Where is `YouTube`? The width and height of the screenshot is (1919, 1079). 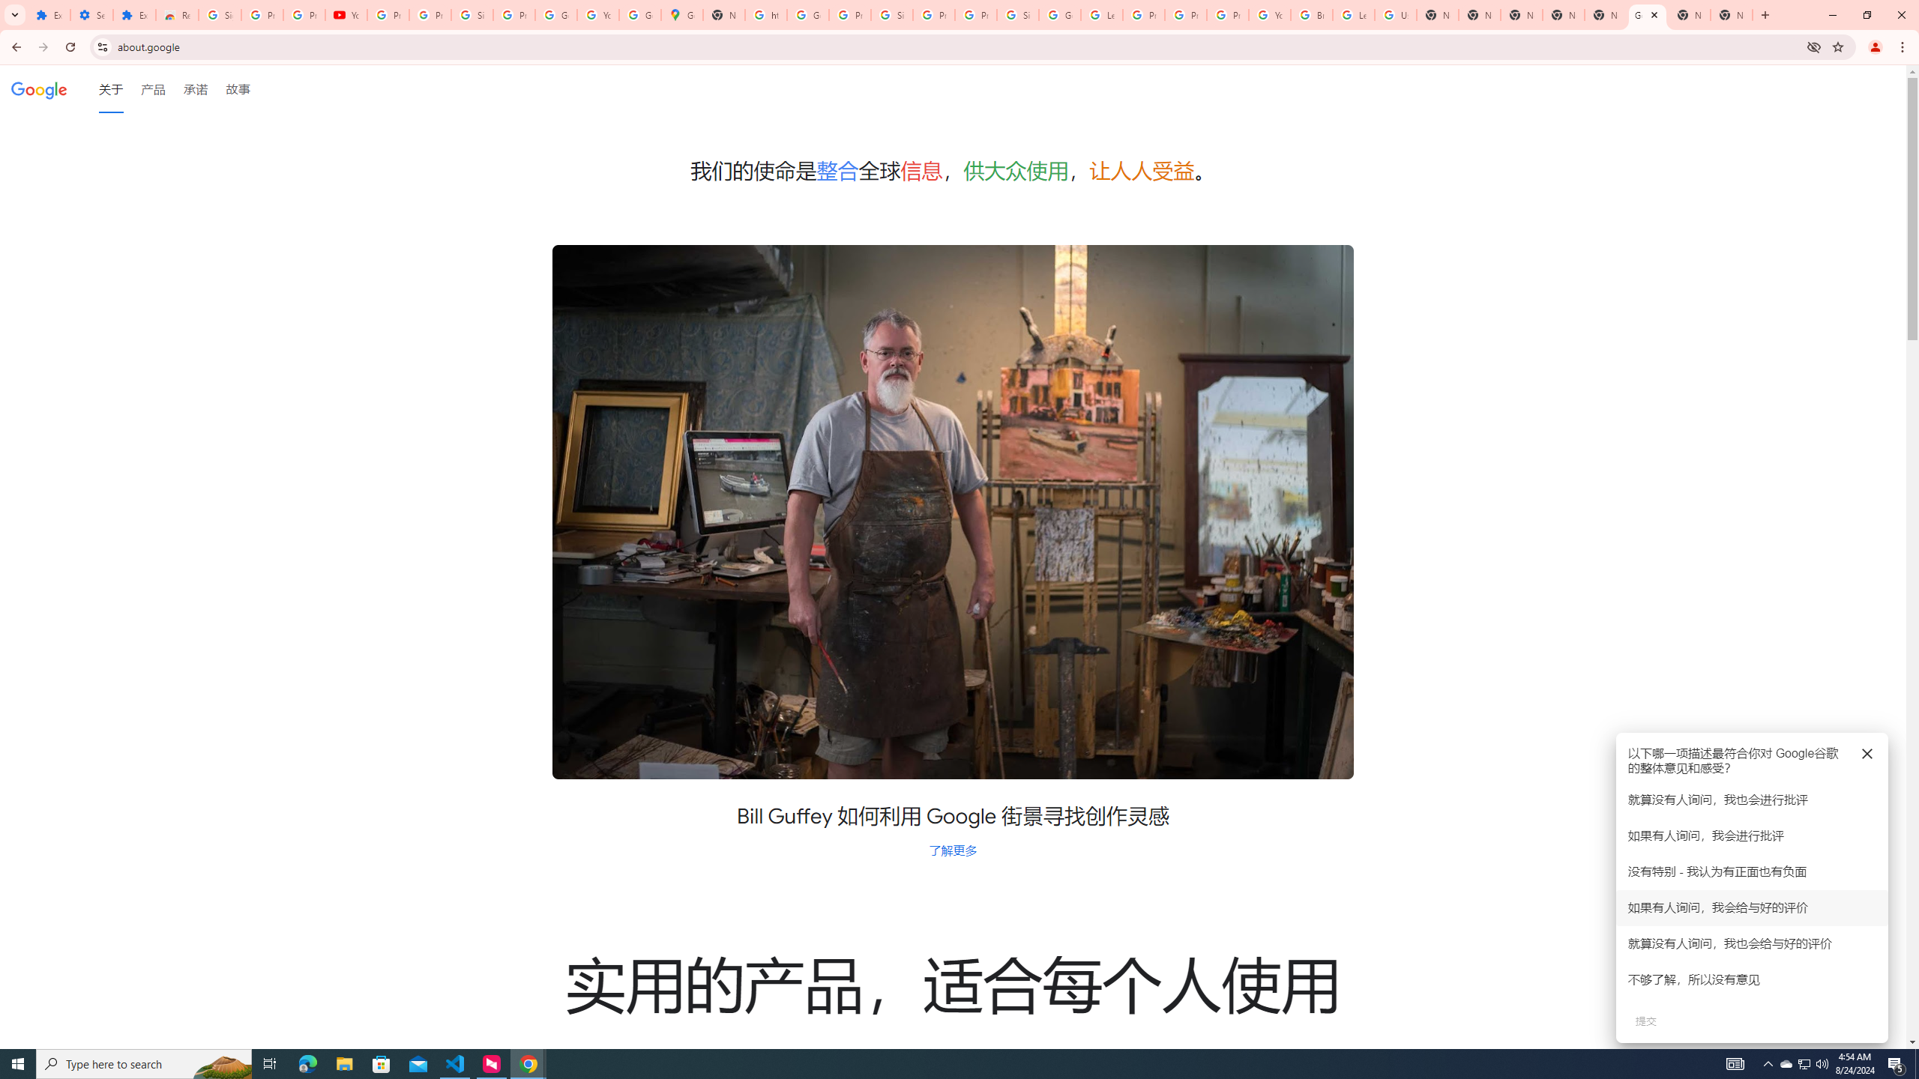
YouTube is located at coordinates (597, 15).